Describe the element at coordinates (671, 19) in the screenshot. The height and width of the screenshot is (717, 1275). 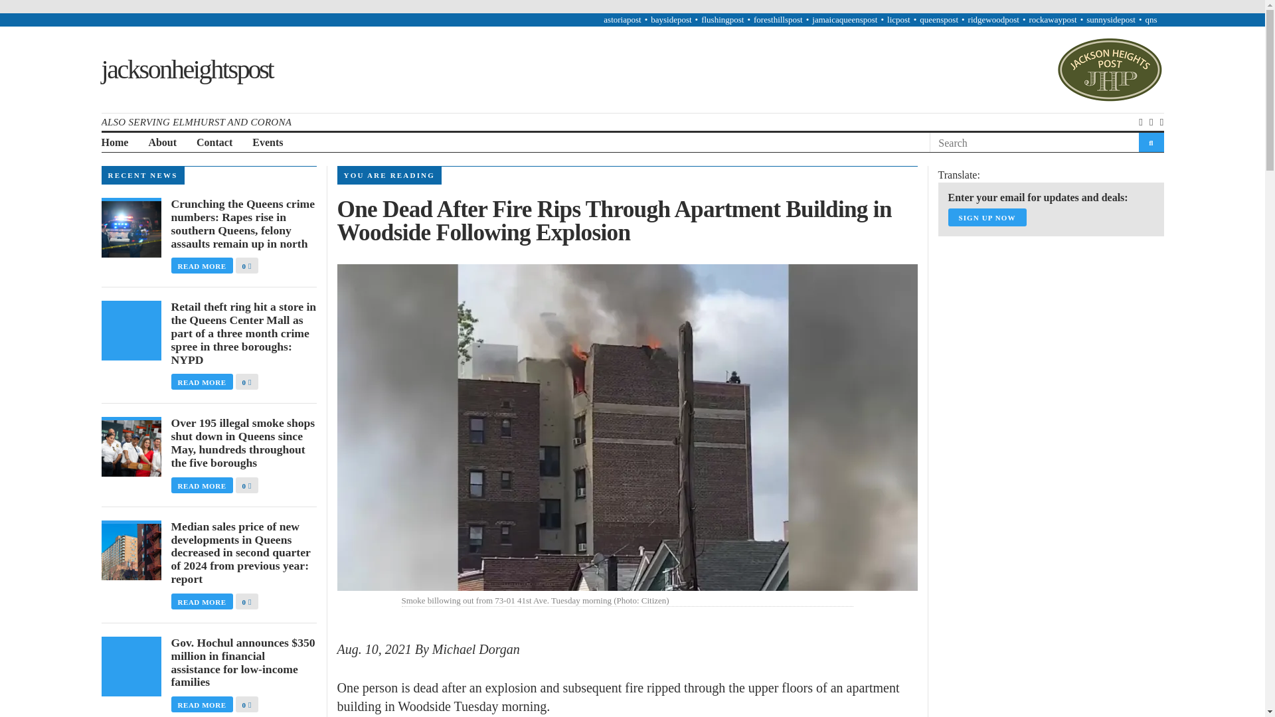
I see `baysidepost` at that location.